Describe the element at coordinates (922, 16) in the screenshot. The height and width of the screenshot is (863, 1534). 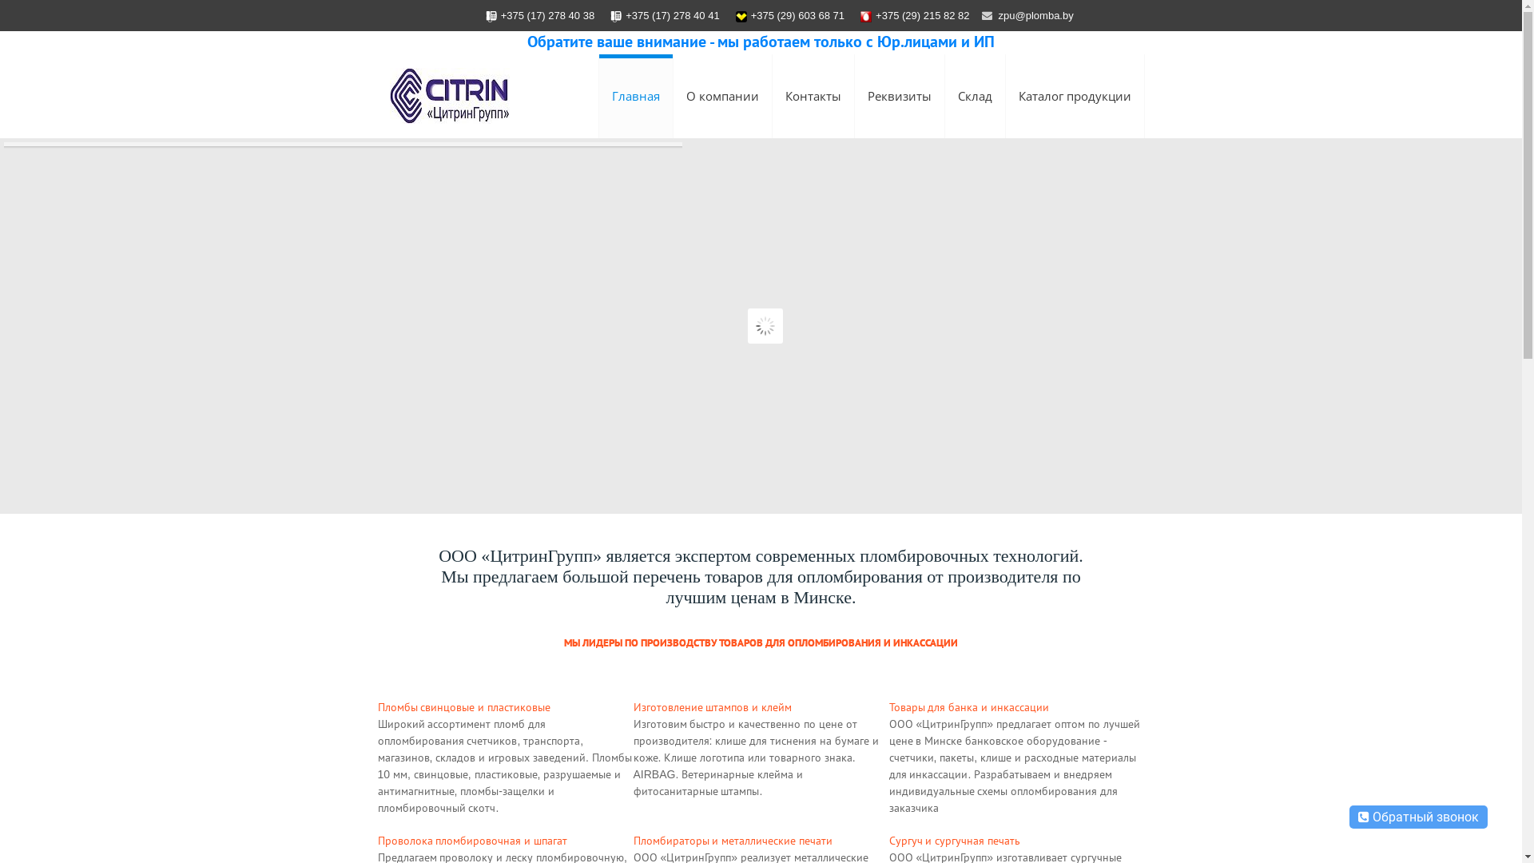
I see `+375 (29) 215 82 82` at that location.